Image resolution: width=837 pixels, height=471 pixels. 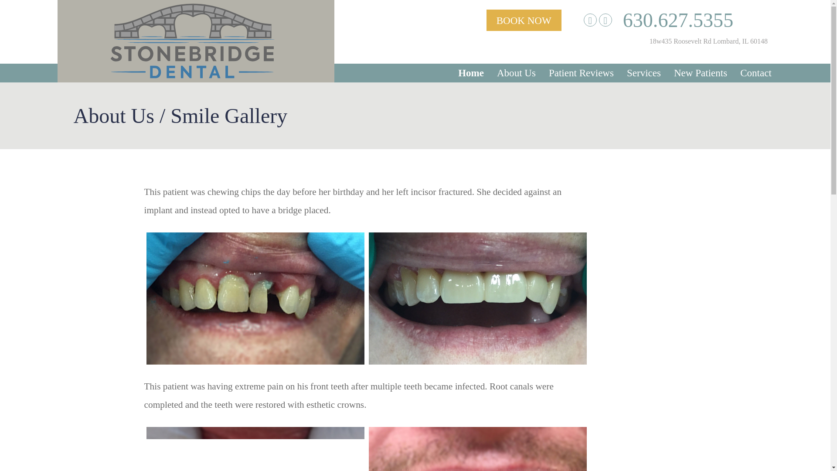 I want to click on New Patients, so click(x=701, y=73).